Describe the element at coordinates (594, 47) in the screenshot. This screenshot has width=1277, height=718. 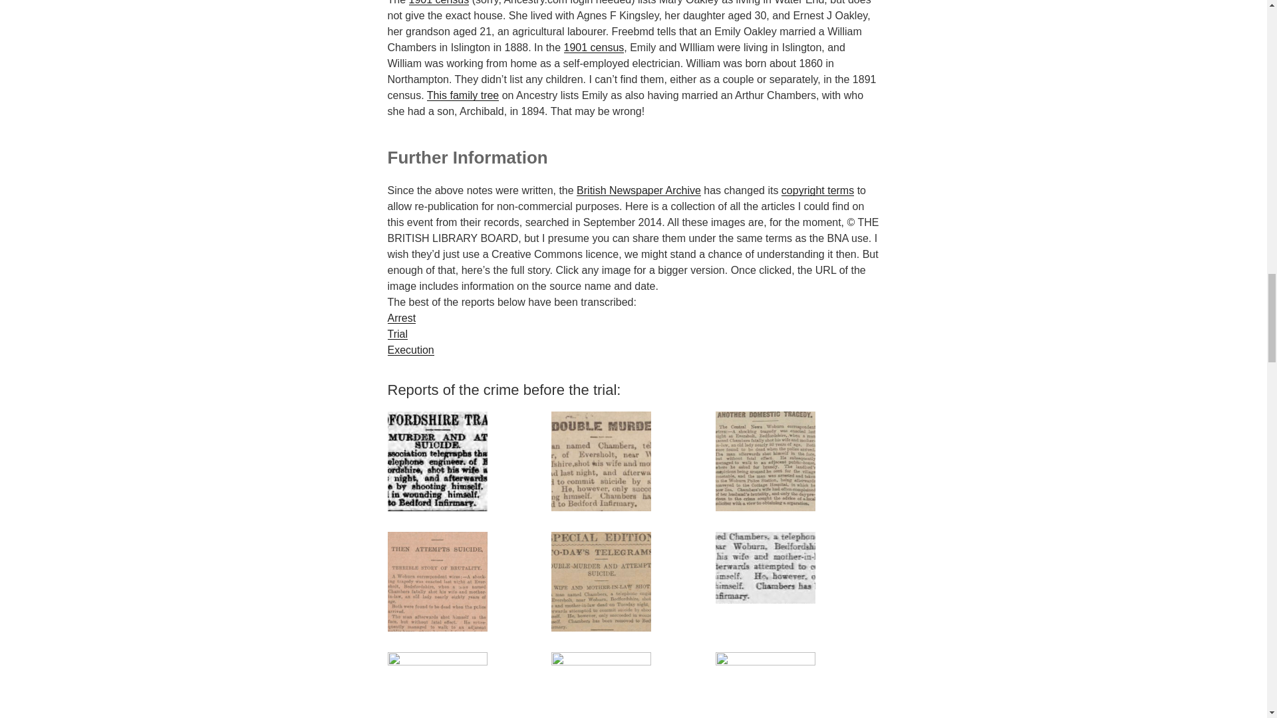
I see `1901 census` at that location.